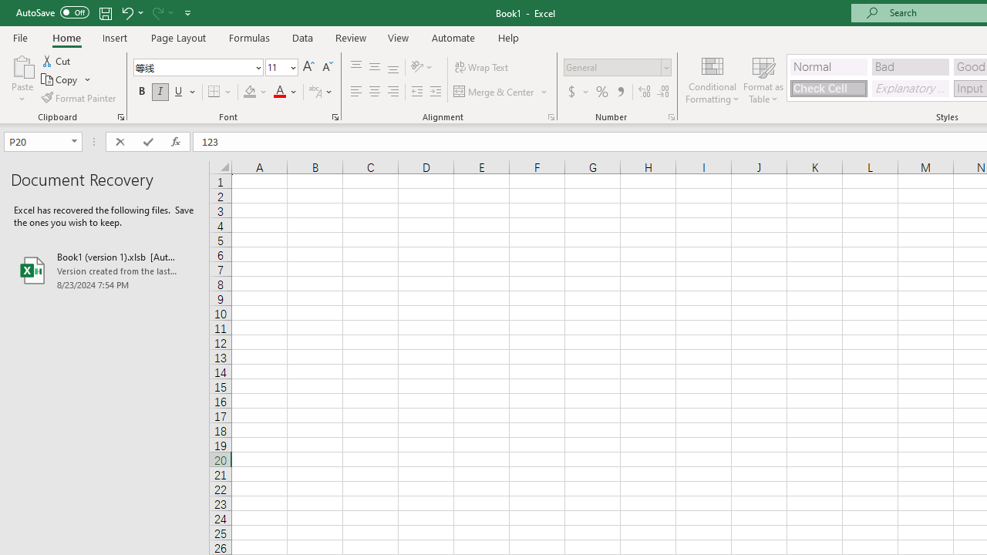 The image size is (987, 555). Describe the element at coordinates (828, 88) in the screenshot. I see `Check Cell` at that location.